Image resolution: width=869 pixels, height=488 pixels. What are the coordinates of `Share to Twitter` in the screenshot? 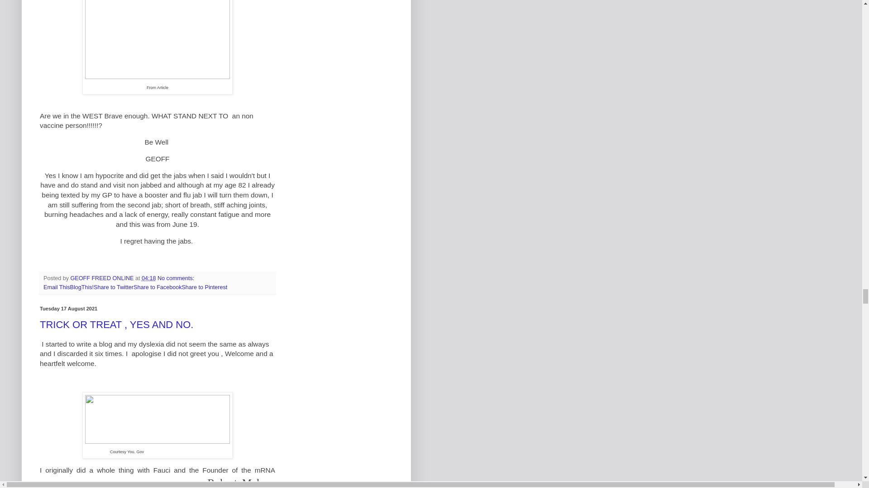 It's located at (114, 287).